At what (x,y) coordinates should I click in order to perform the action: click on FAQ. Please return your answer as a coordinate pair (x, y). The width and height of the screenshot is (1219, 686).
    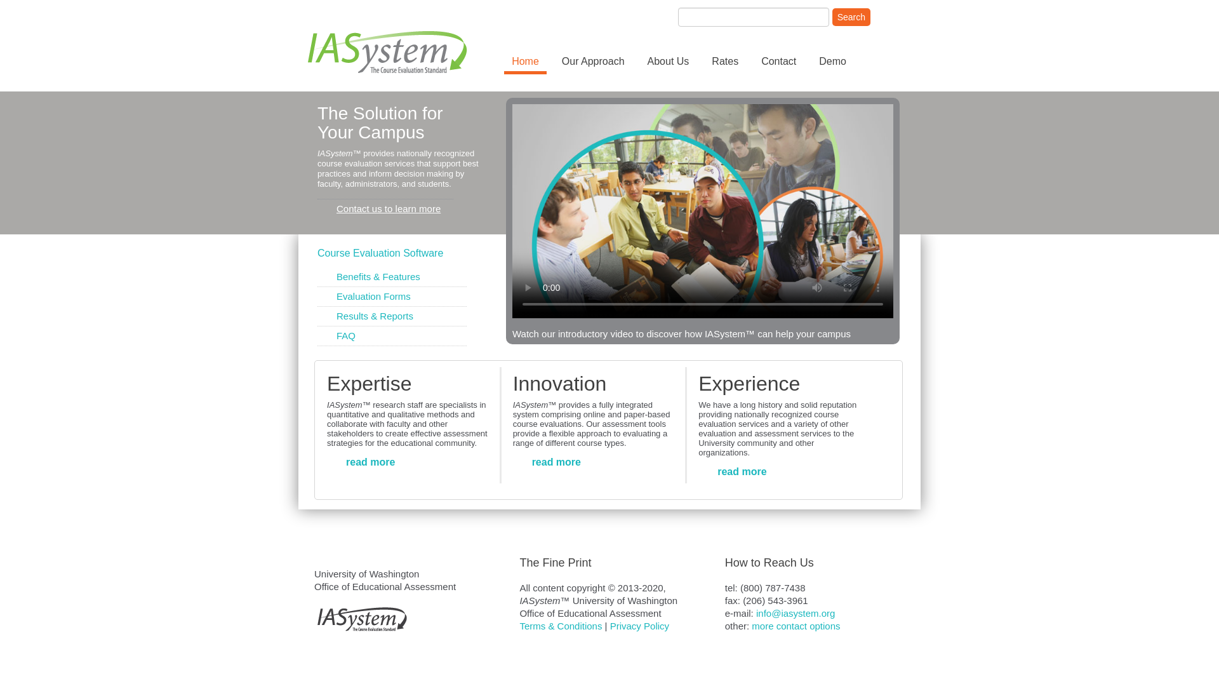
    Looking at the image, I should click on (345, 335).